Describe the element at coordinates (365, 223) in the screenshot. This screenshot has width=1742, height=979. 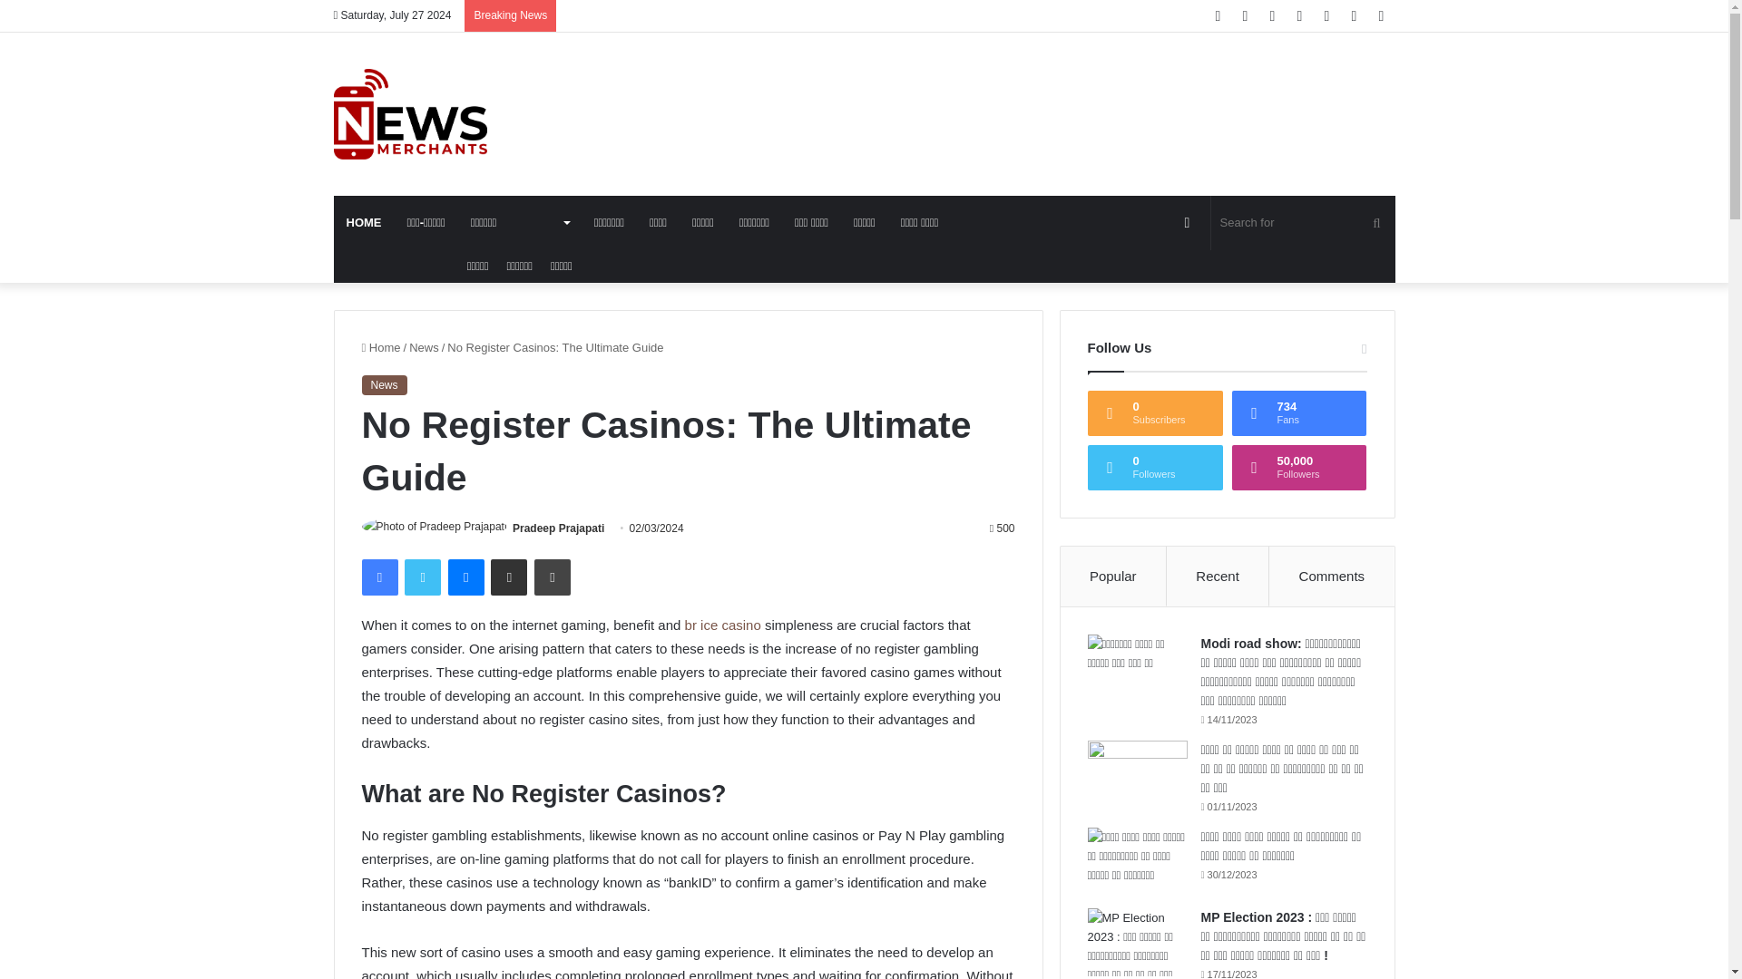
I see `HOME` at that location.